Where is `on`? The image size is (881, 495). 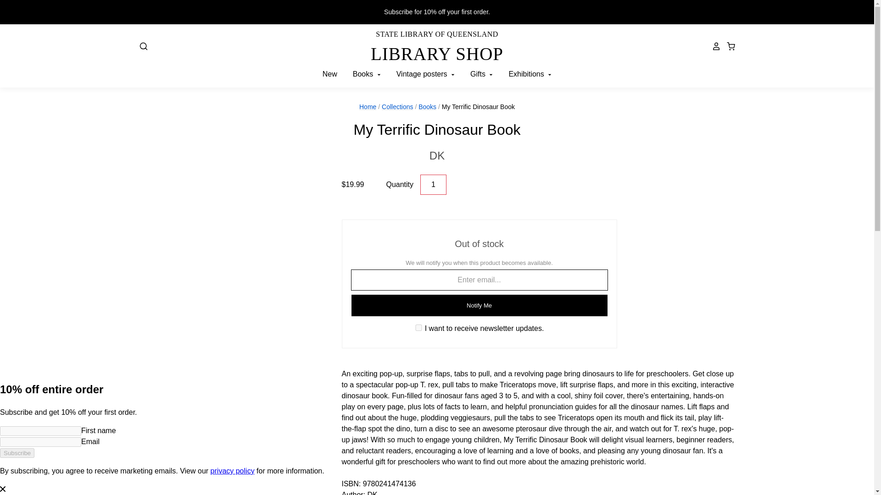 on is located at coordinates (418, 328).